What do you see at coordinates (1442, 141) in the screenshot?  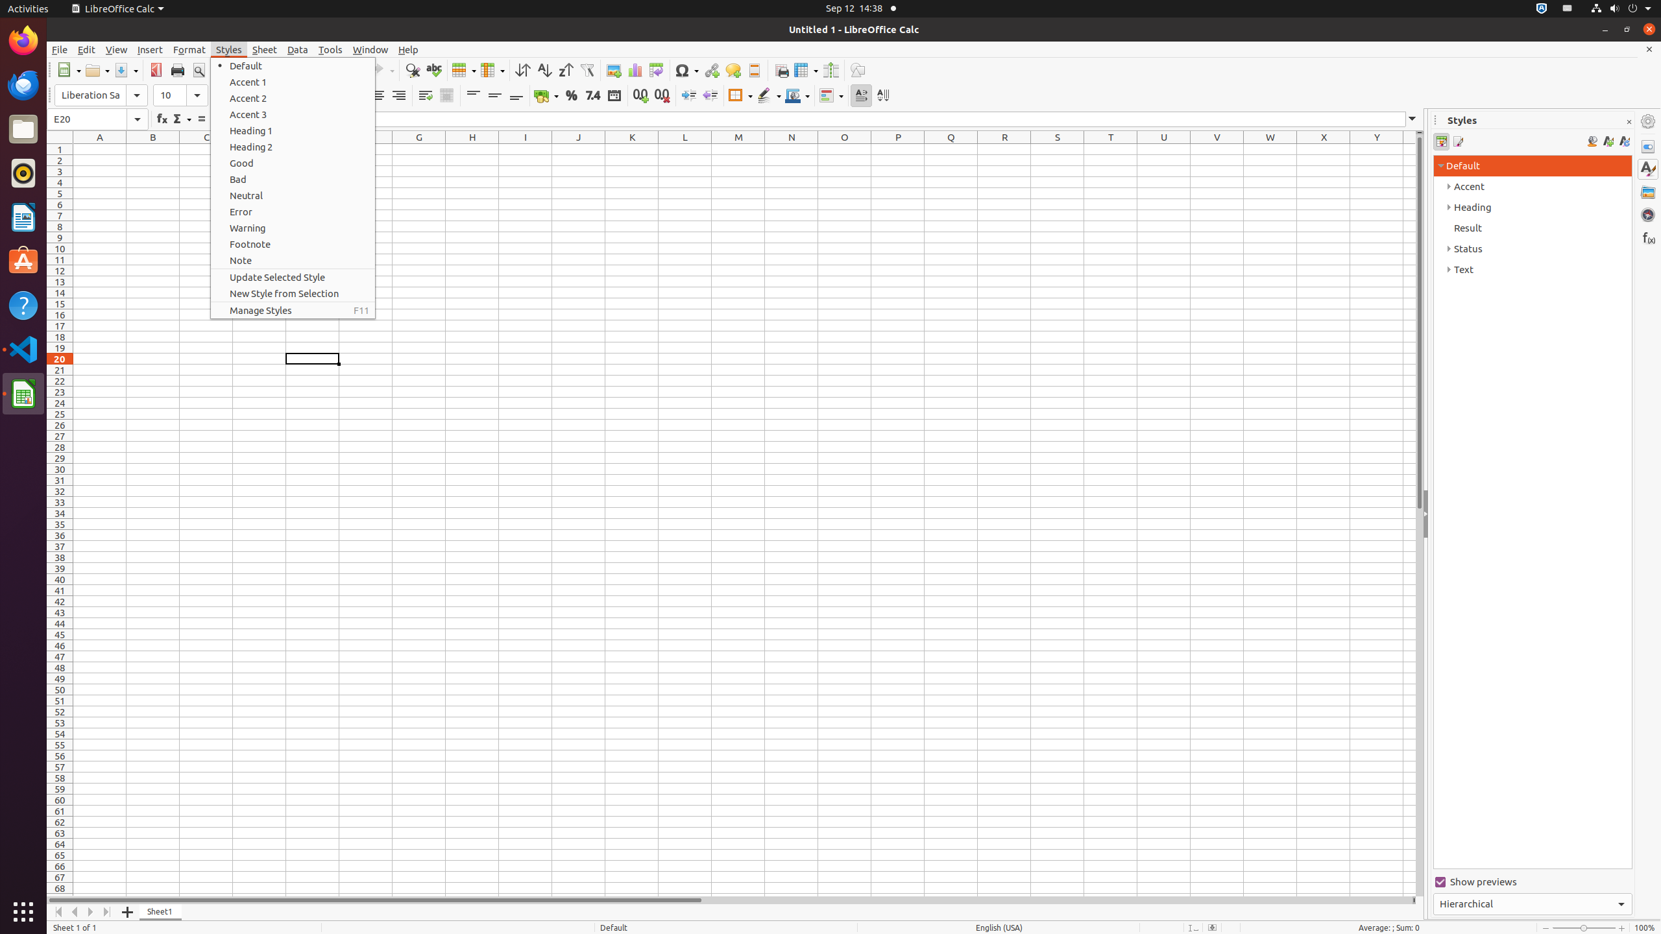 I see `Cell Styles` at bounding box center [1442, 141].